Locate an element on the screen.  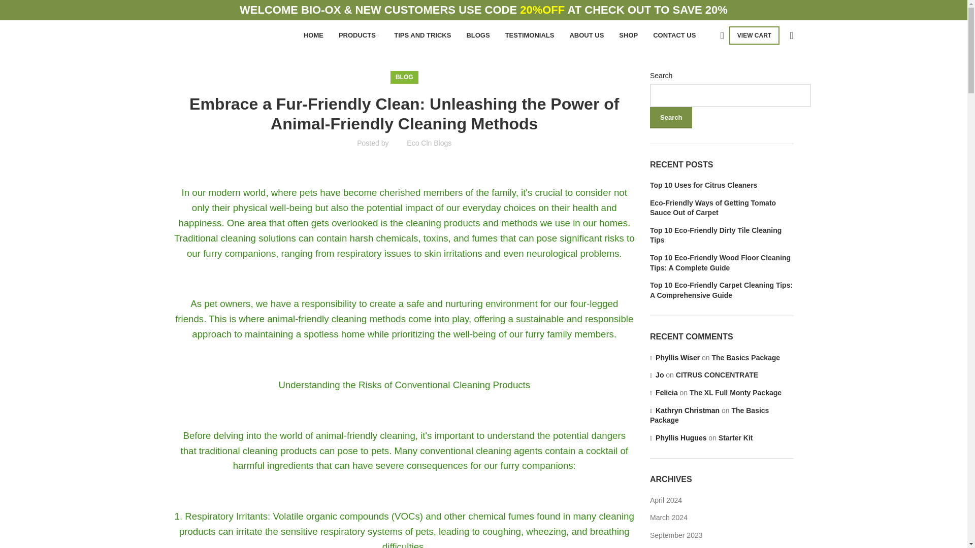
Search is located at coordinates (671, 117).